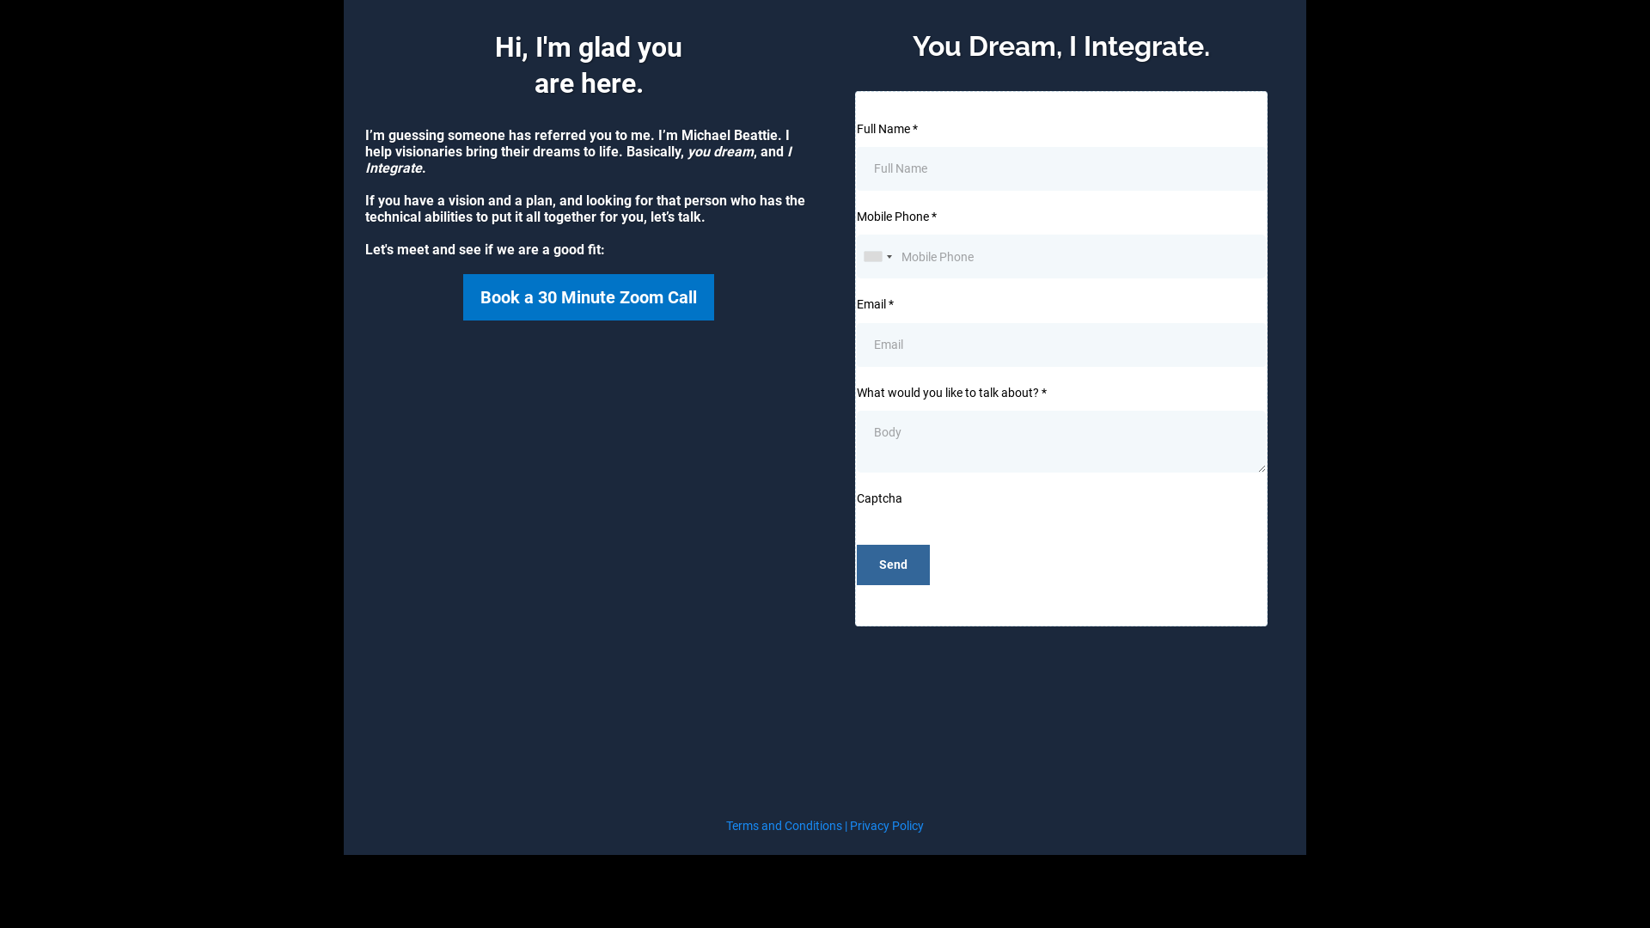 The width and height of the screenshot is (1650, 928). Describe the element at coordinates (825, 826) in the screenshot. I see `Terms and Conditions | Privacy Policy` at that location.